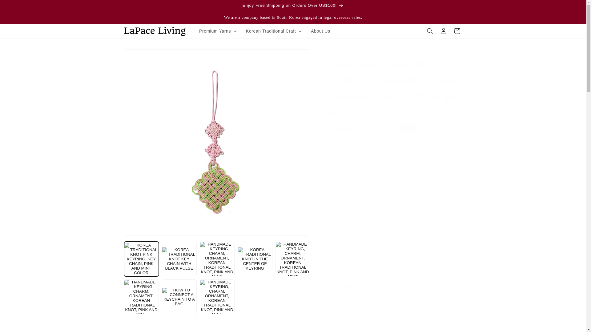 The image size is (591, 332). I want to click on Log in, so click(443, 31).